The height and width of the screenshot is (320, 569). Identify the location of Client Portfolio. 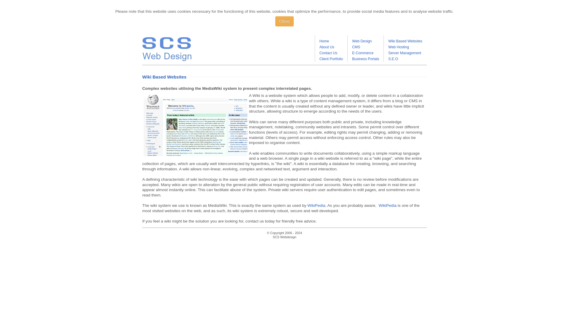
(331, 59).